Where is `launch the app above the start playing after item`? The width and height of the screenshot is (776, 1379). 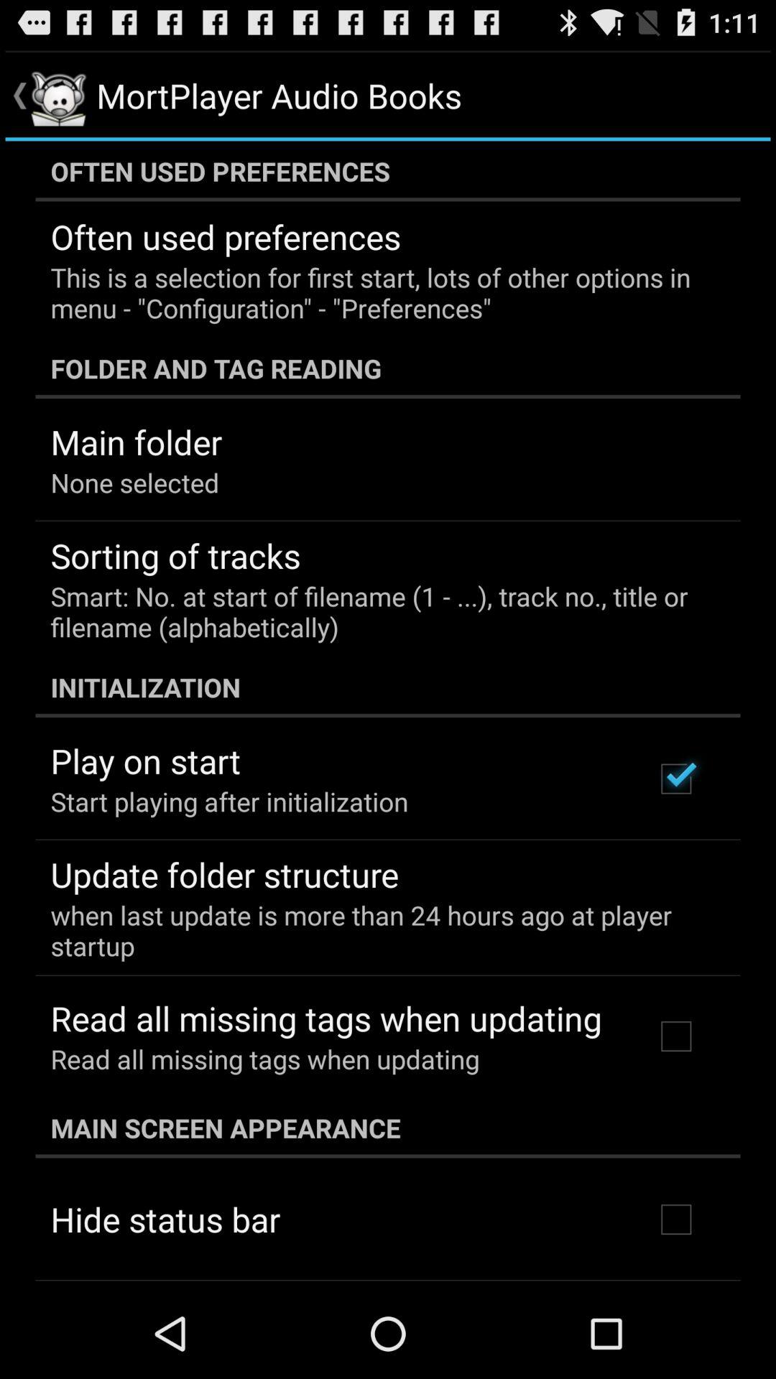 launch the app above the start playing after item is located at coordinates (145, 761).